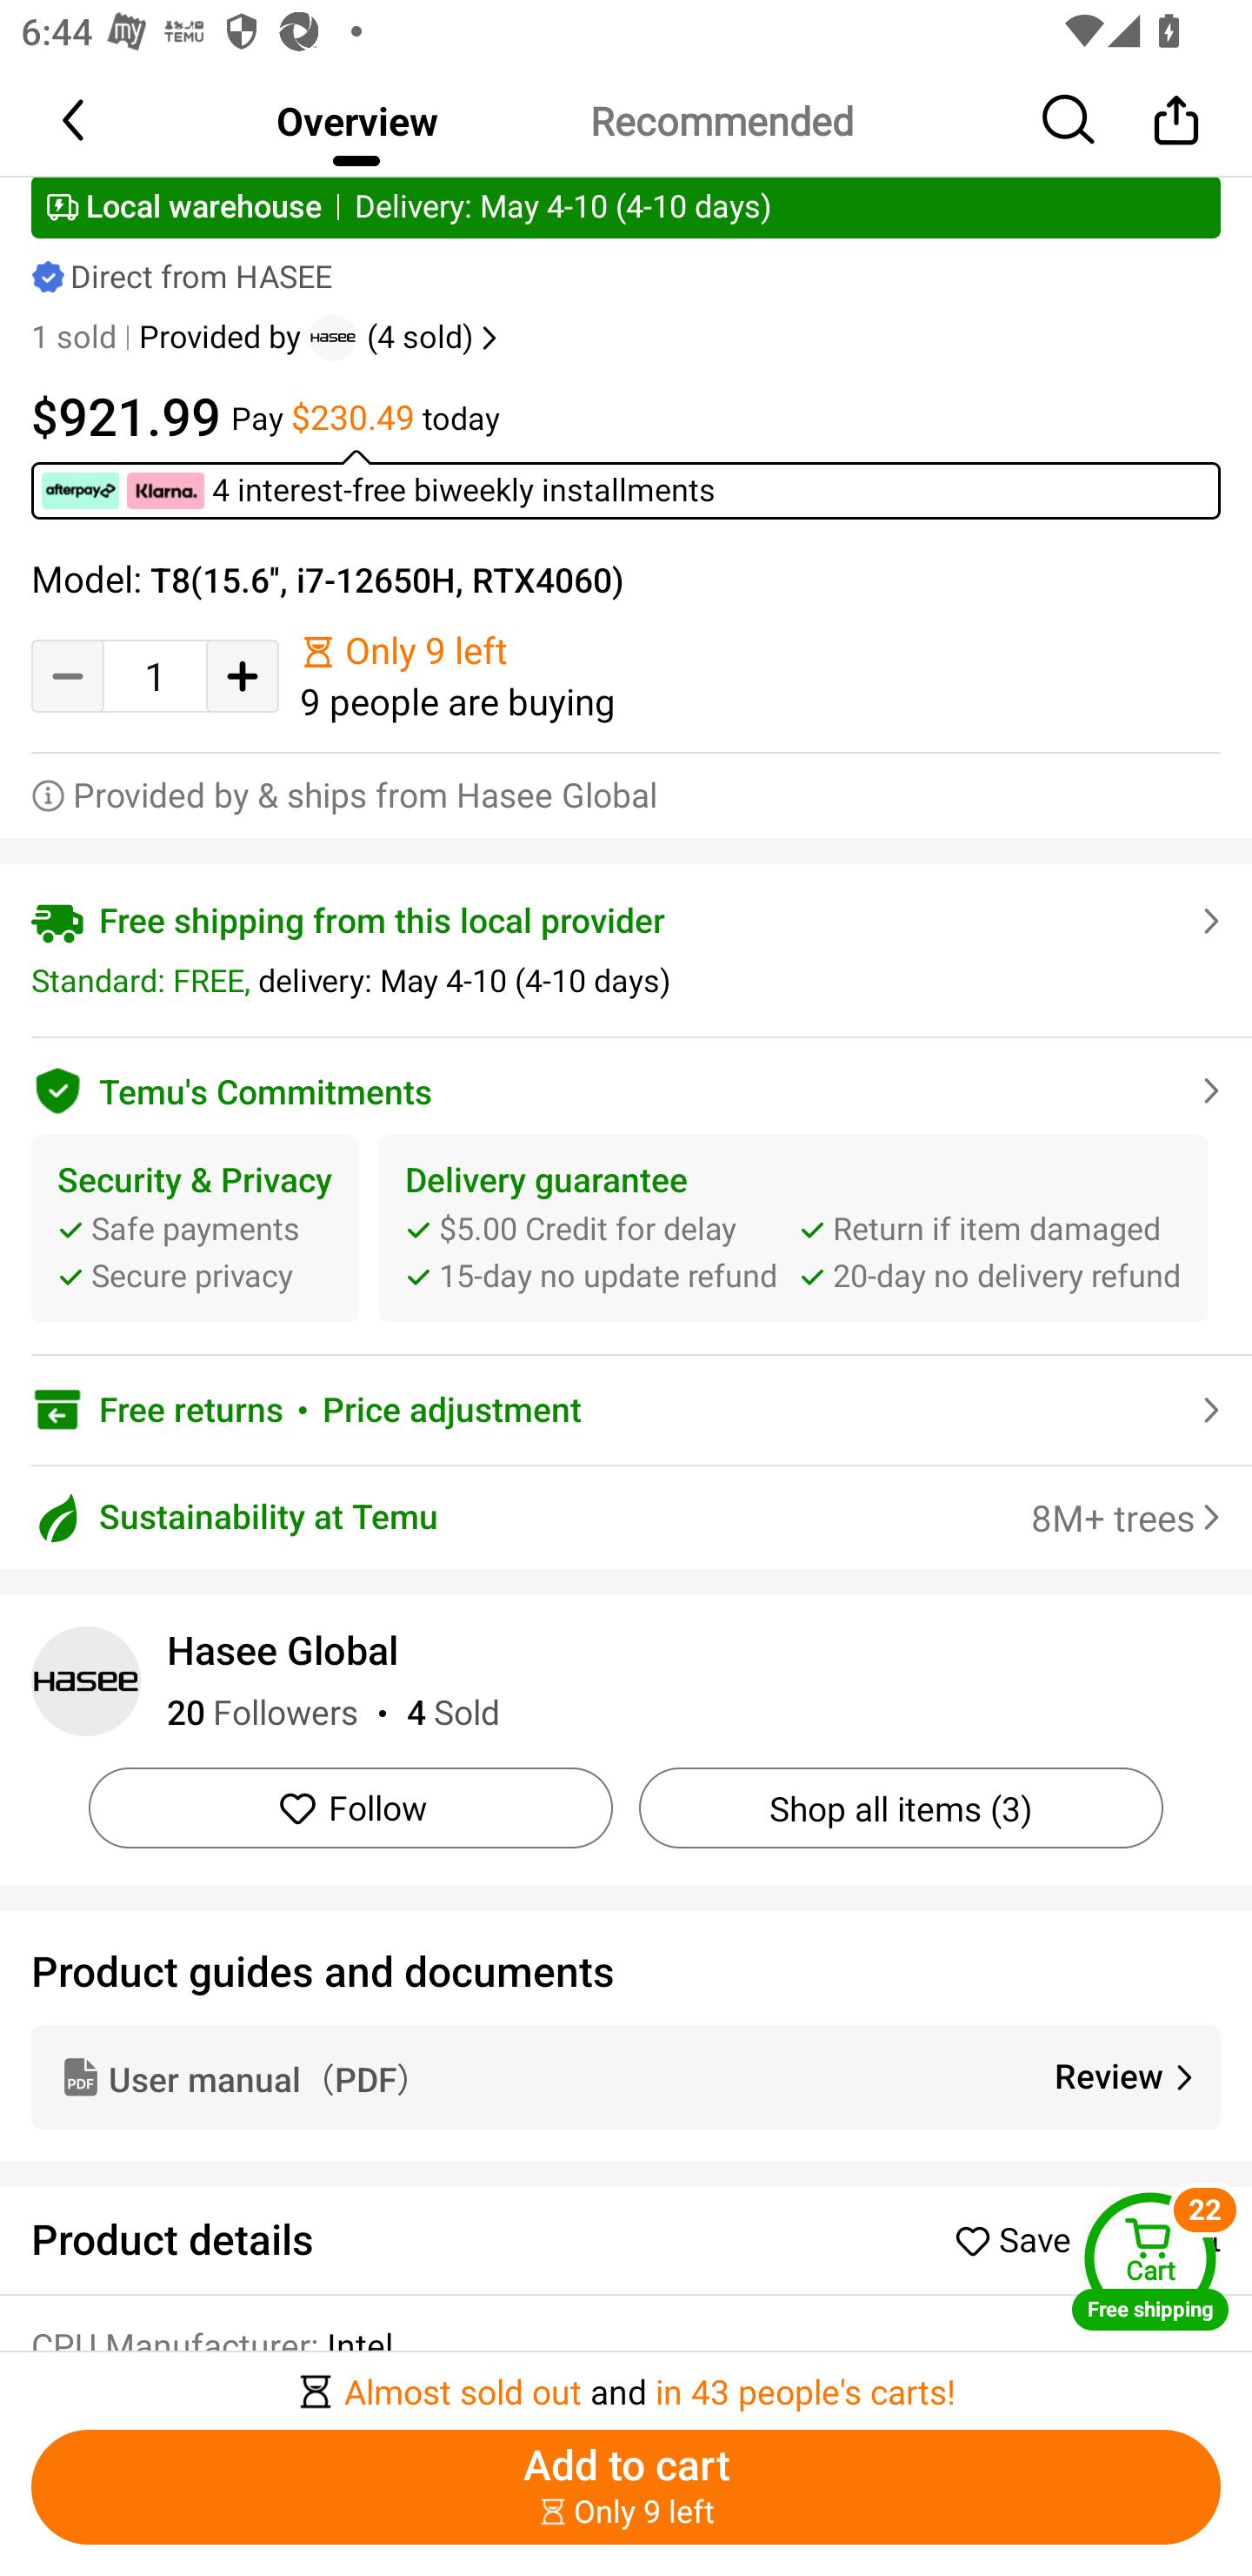 The height and width of the screenshot is (2576, 1252). What do you see at coordinates (626, 2076) in the screenshot?
I see `User manual（PDF） Review` at bounding box center [626, 2076].